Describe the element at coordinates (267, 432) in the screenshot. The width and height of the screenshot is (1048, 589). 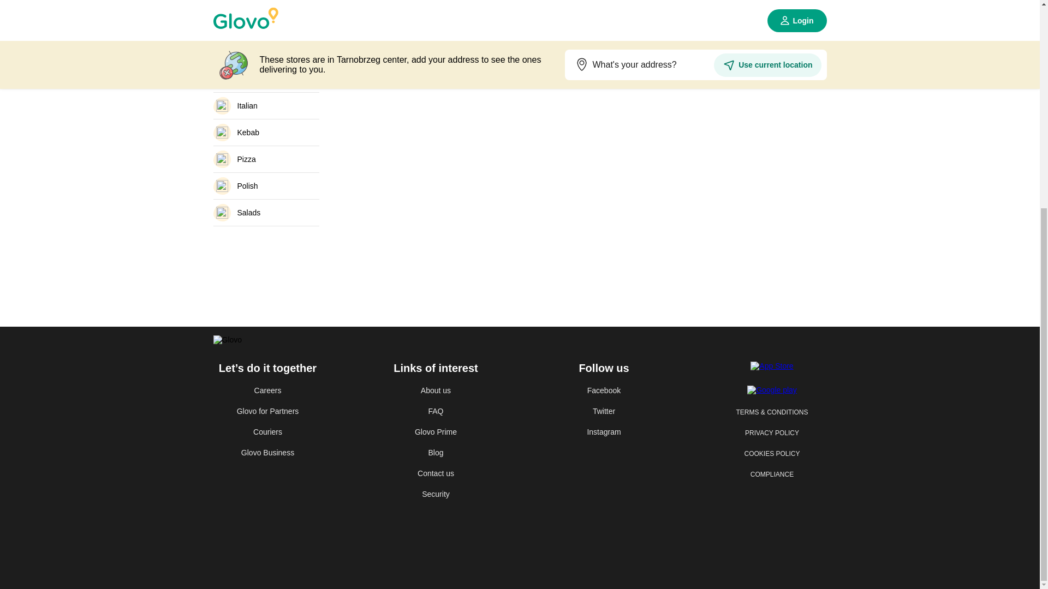
I see `Couriers` at that location.